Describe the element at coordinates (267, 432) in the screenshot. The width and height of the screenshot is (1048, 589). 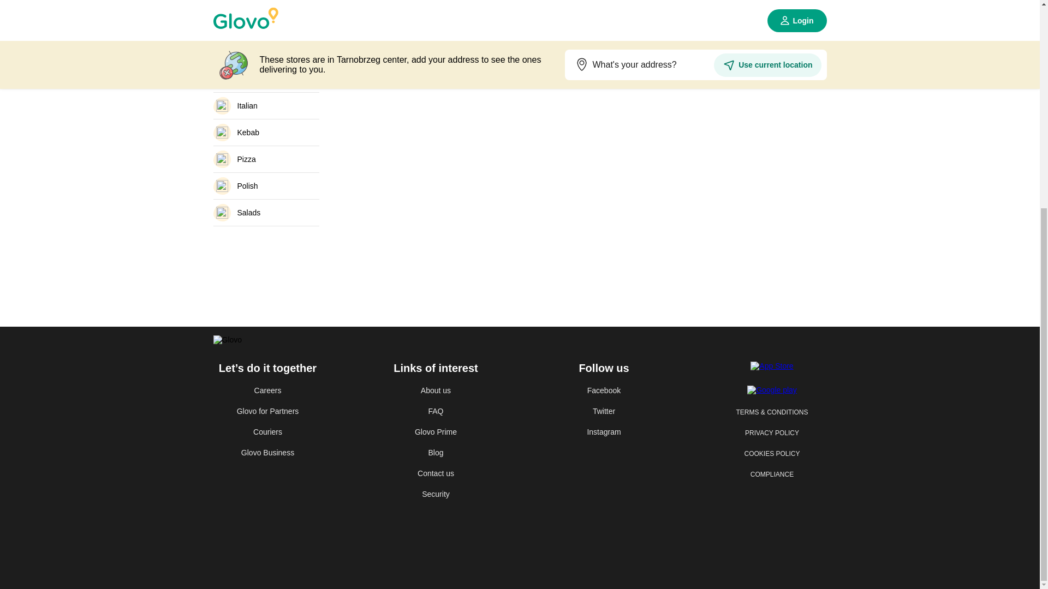
I see `Couriers` at that location.